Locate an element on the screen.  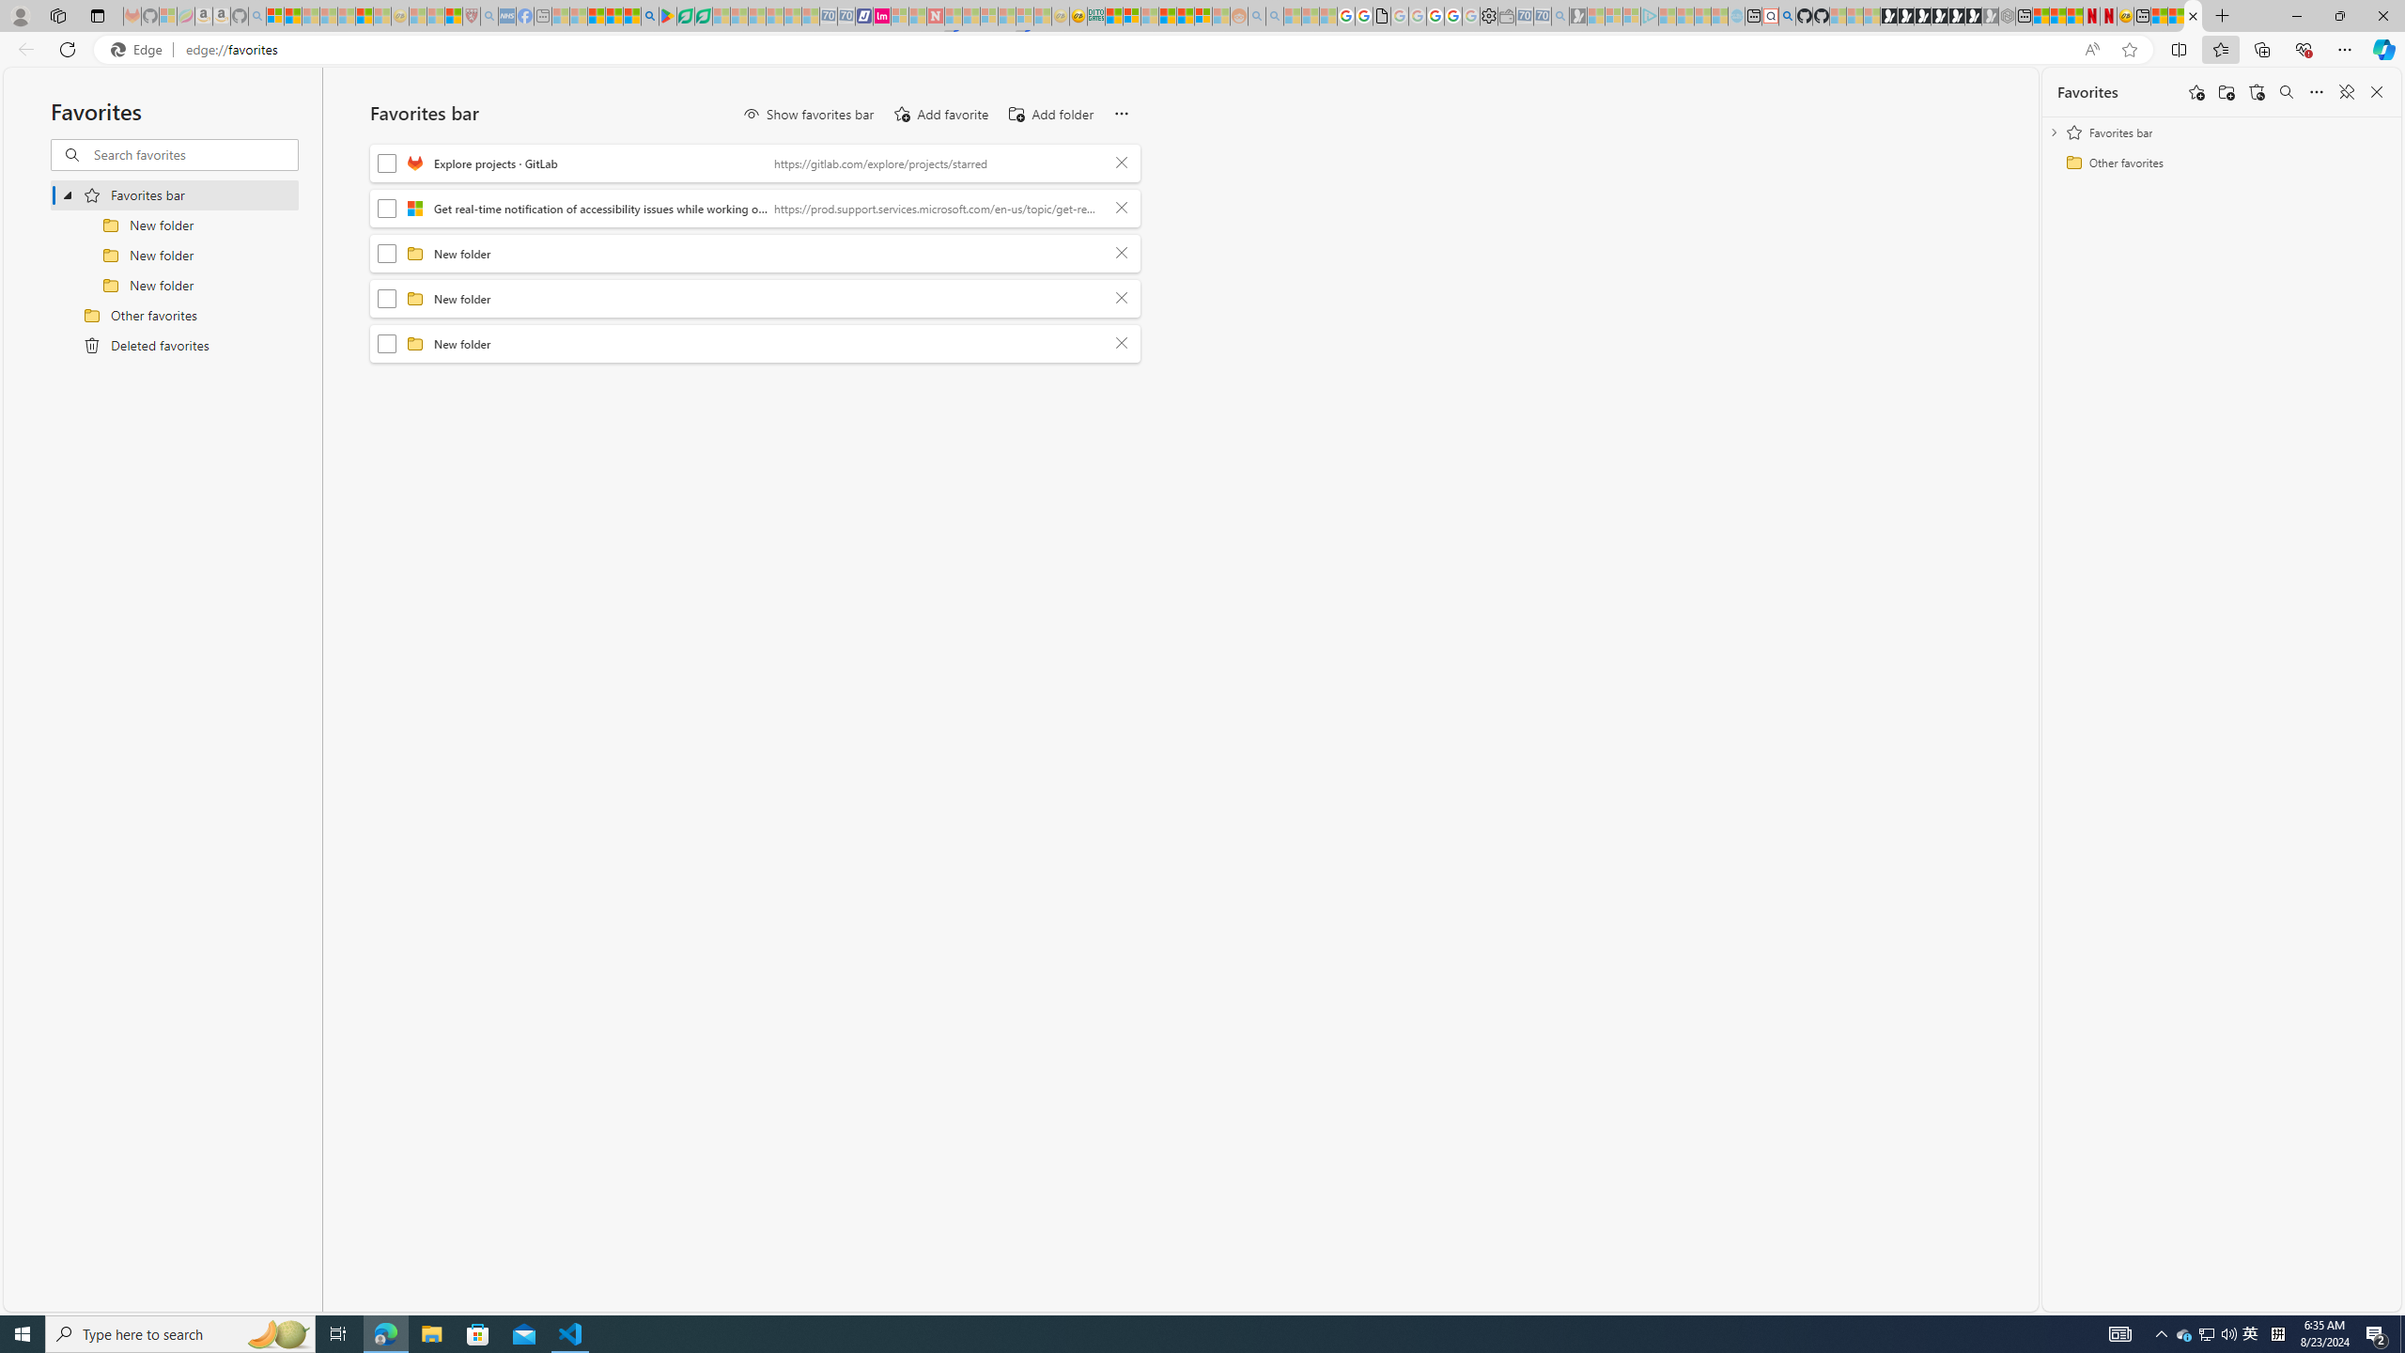
Cheap Hotels - Save70.com - Sleeping is located at coordinates (846, 16).